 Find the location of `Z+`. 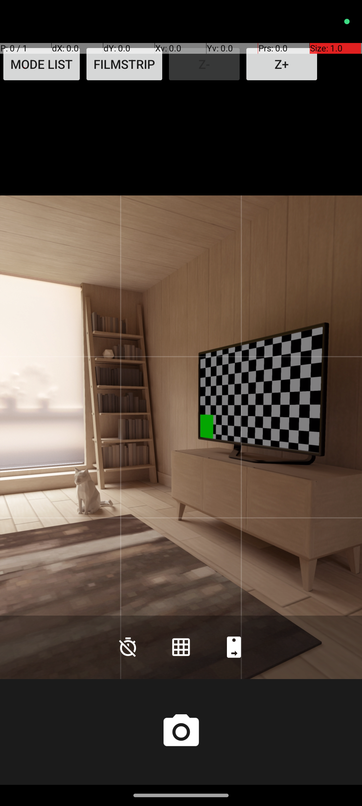

Z+ is located at coordinates (282, 64).